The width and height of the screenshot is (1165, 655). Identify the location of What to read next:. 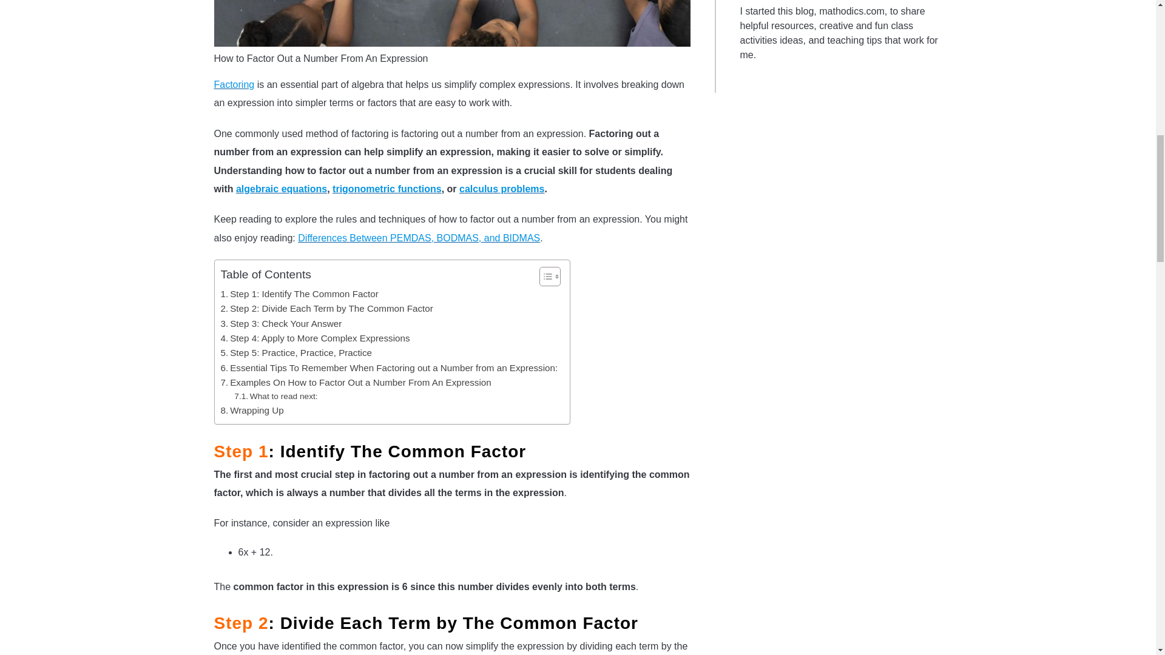
(275, 397).